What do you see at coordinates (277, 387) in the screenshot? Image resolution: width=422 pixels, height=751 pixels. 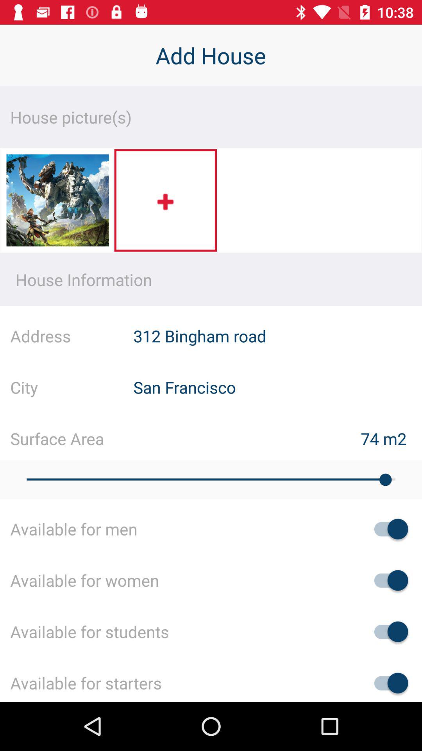 I see `launch the item to the right of the city` at bounding box center [277, 387].